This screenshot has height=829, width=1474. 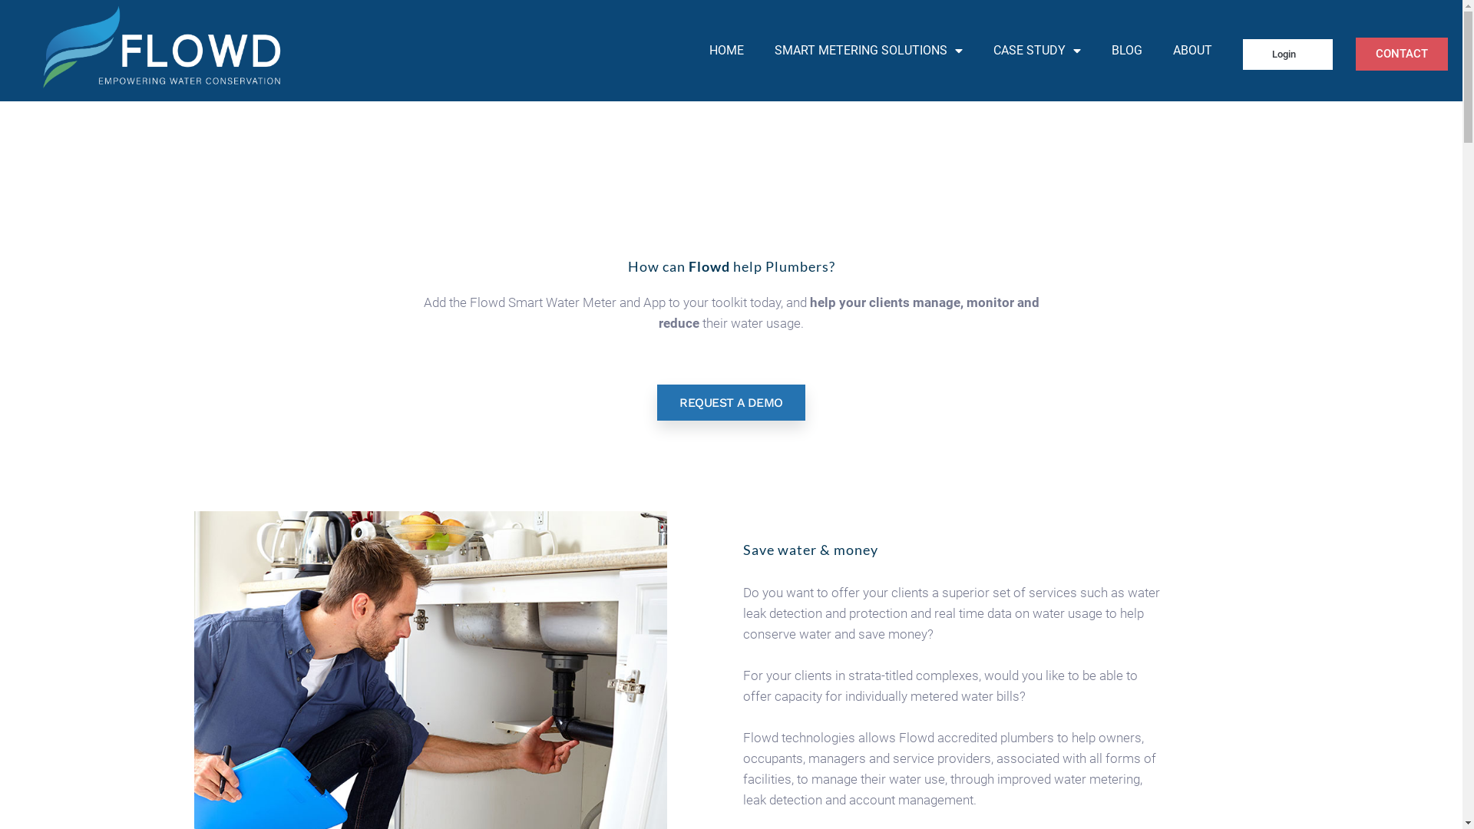 What do you see at coordinates (1402, 54) in the screenshot?
I see `CONTACT` at bounding box center [1402, 54].